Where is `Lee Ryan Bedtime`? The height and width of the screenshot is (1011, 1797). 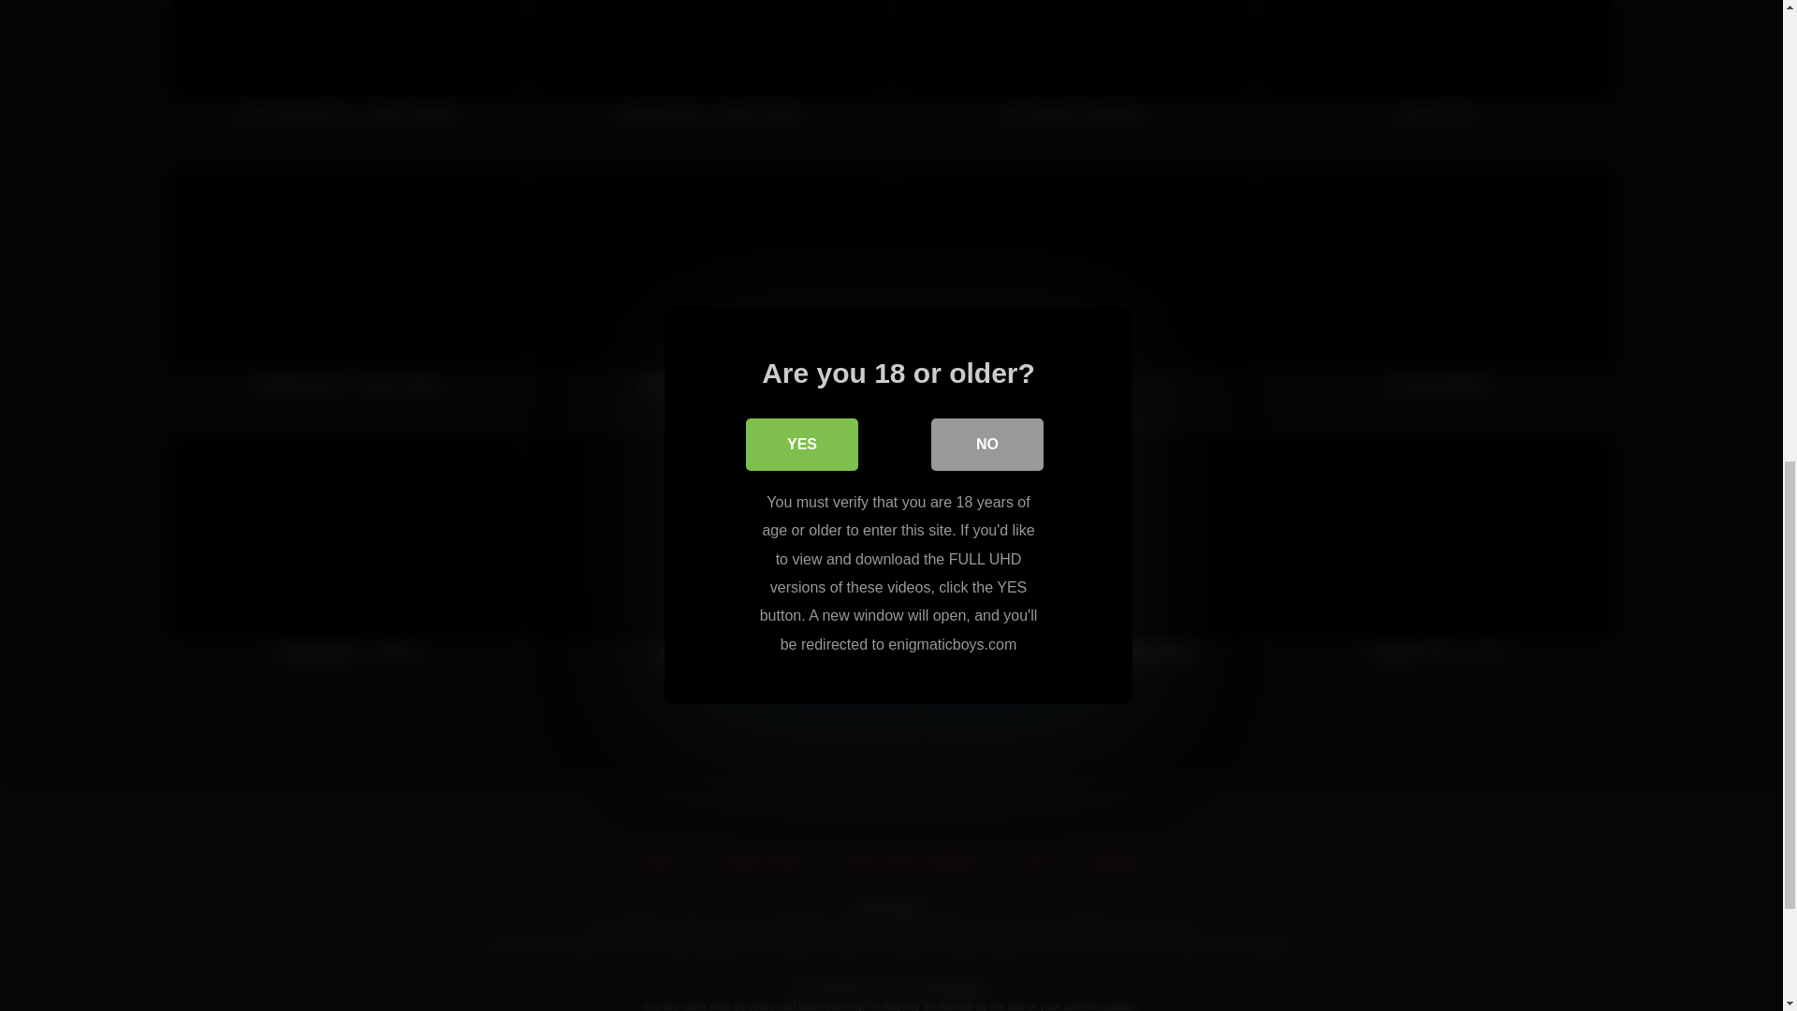
Lee Ryan Bedtime is located at coordinates (1436, 290).